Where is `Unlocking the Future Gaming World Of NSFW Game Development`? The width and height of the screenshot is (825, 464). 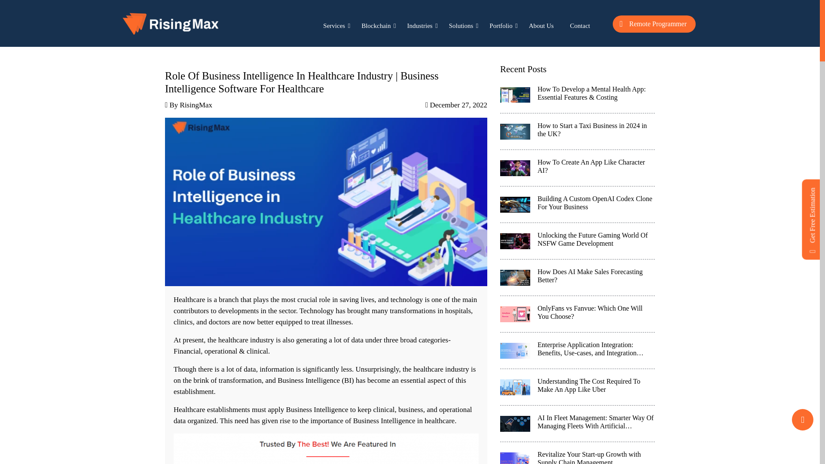
Unlocking the Future Gaming World Of NSFW Game Development is located at coordinates (577, 241).